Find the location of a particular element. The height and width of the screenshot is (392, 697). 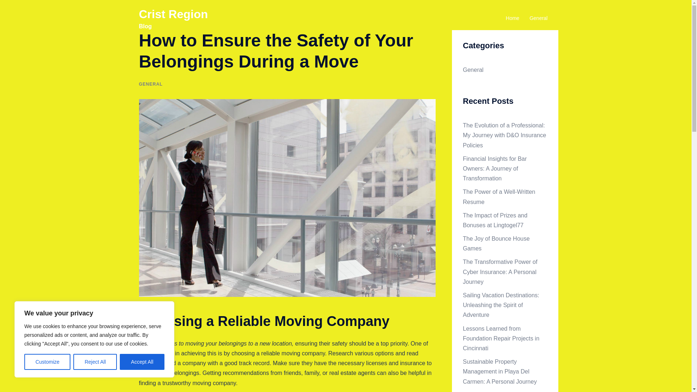

Accept All is located at coordinates (142, 362).